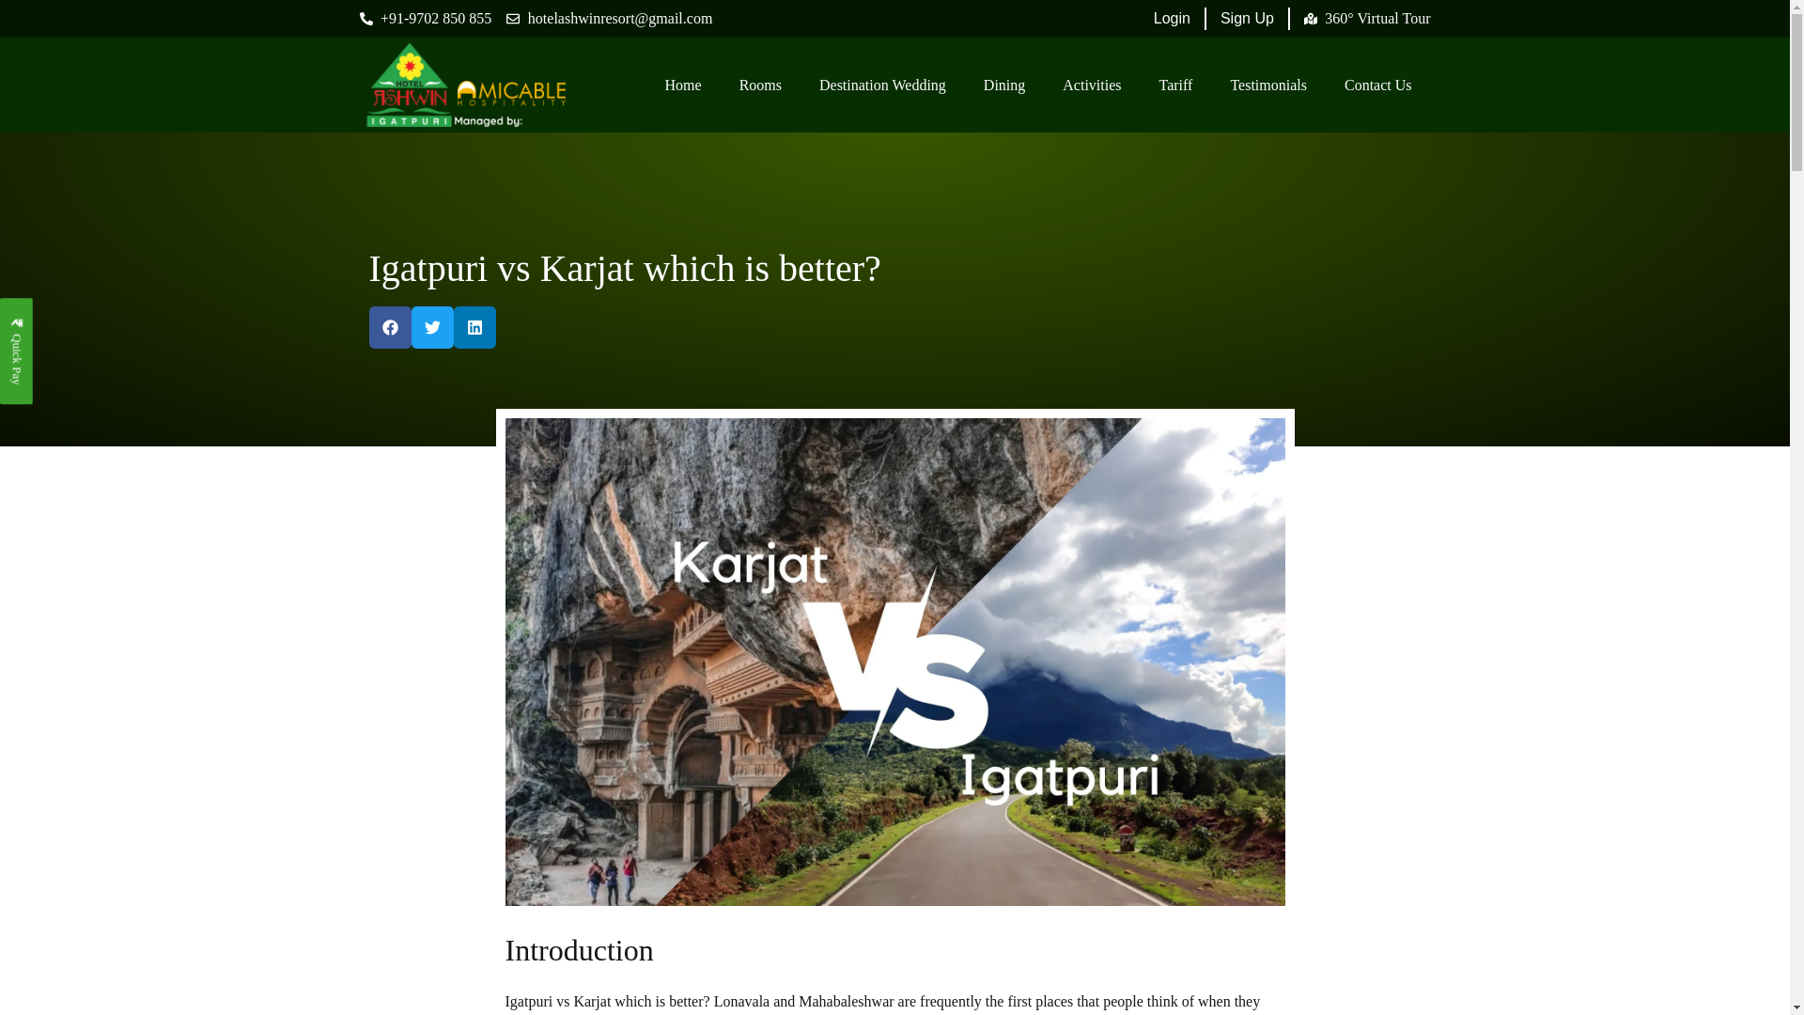  Describe the element at coordinates (624, 268) in the screenshot. I see `Igatpuri vs Karjat which is better?` at that location.